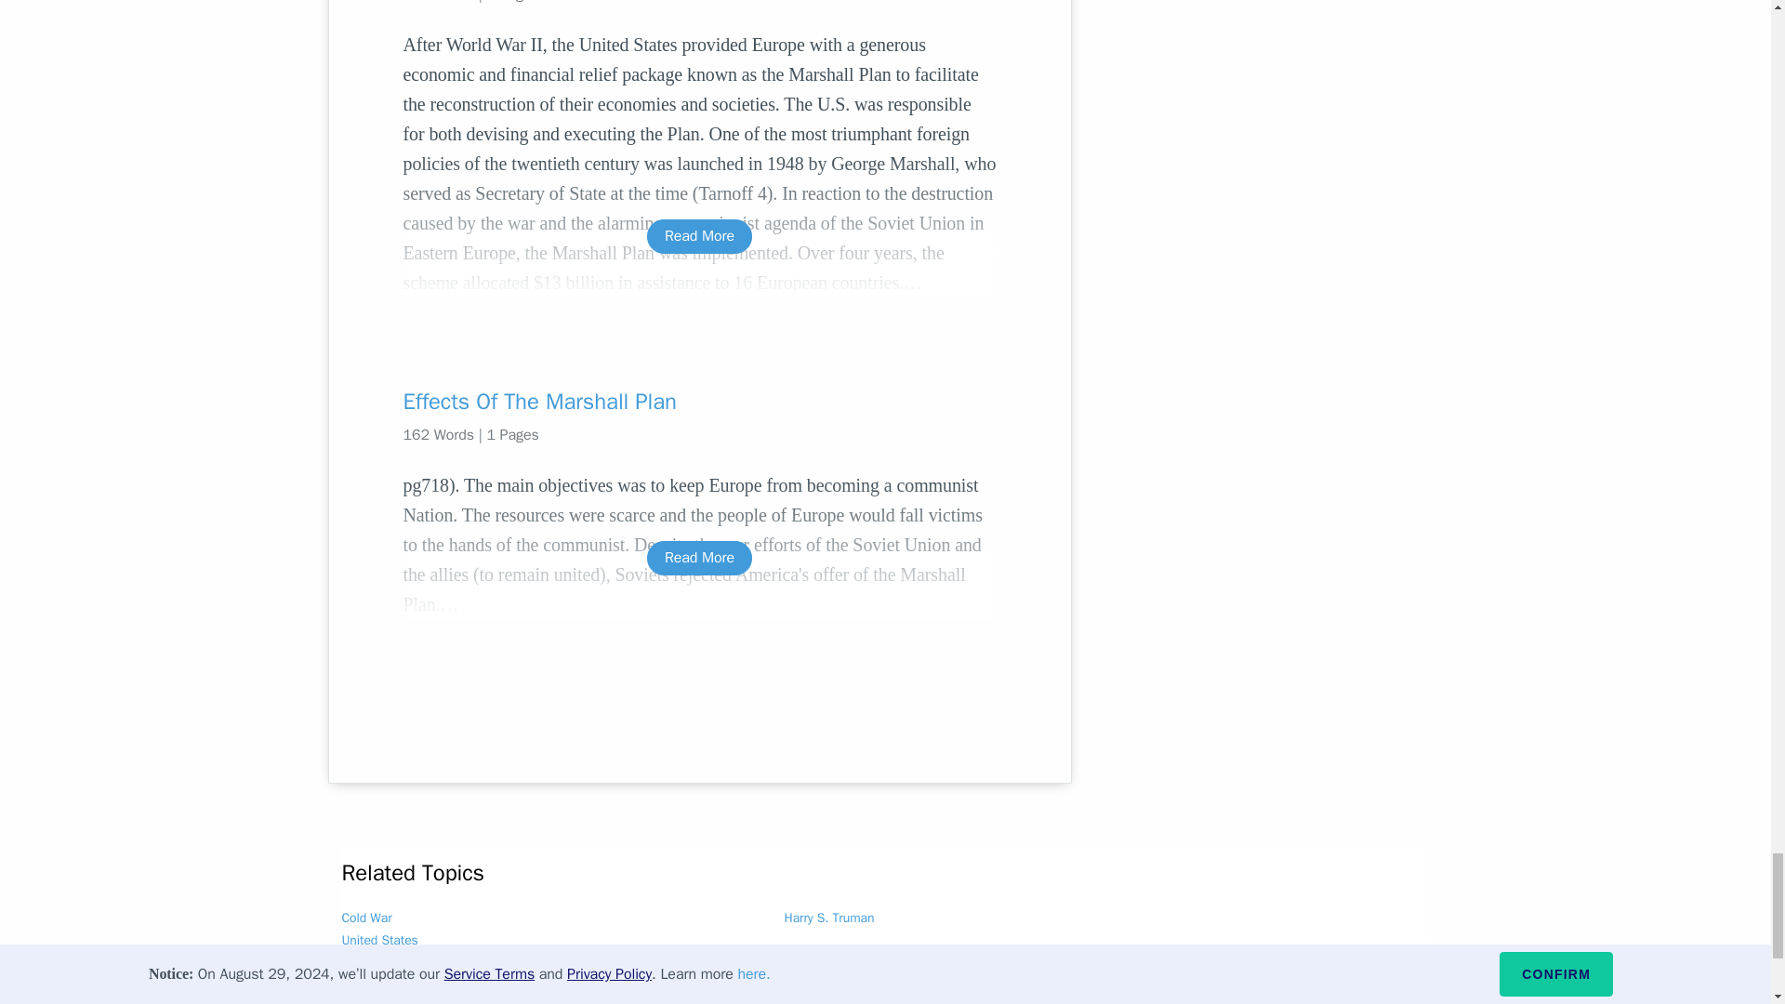 The height and width of the screenshot is (1004, 1785). I want to click on Harry S. Truman, so click(829, 917).